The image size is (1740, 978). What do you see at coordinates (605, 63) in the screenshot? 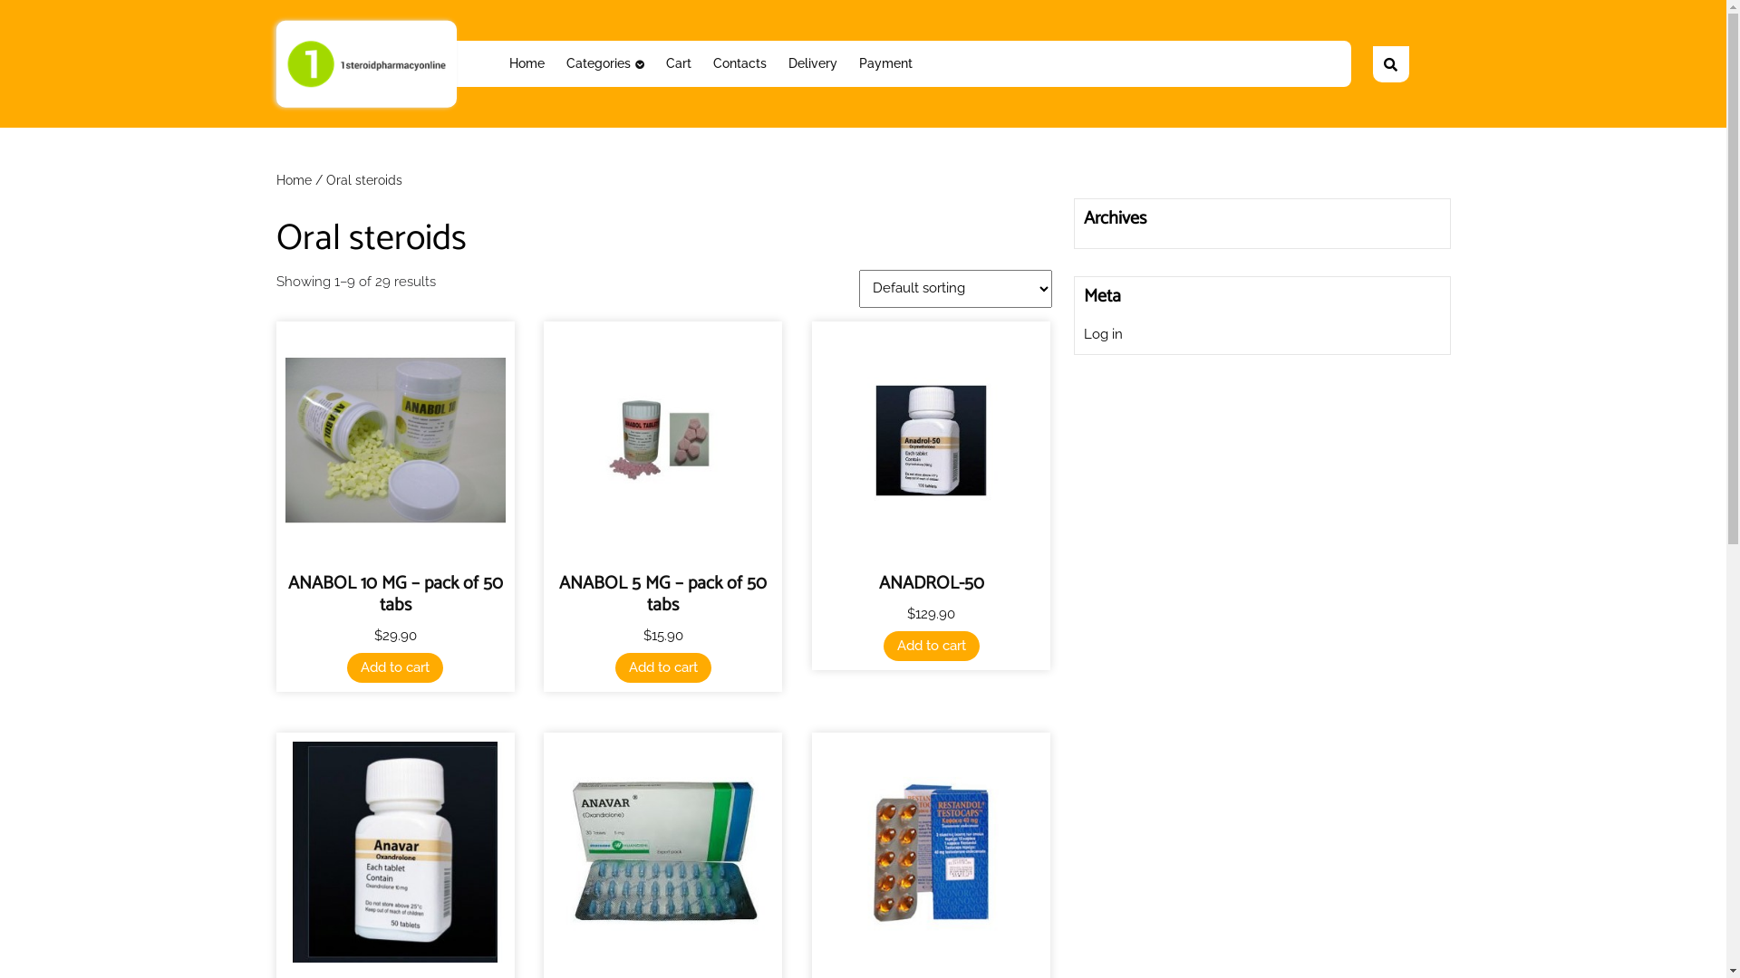
I see `Categories` at bounding box center [605, 63].